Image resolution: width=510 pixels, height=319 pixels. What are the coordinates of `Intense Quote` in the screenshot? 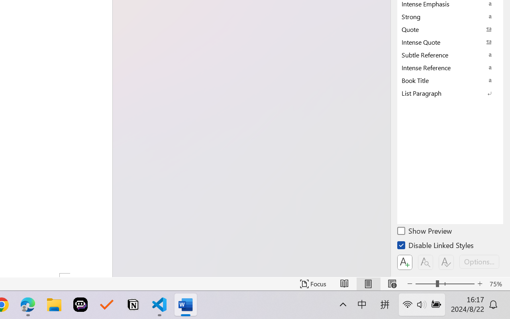 It's located at (450, 42).